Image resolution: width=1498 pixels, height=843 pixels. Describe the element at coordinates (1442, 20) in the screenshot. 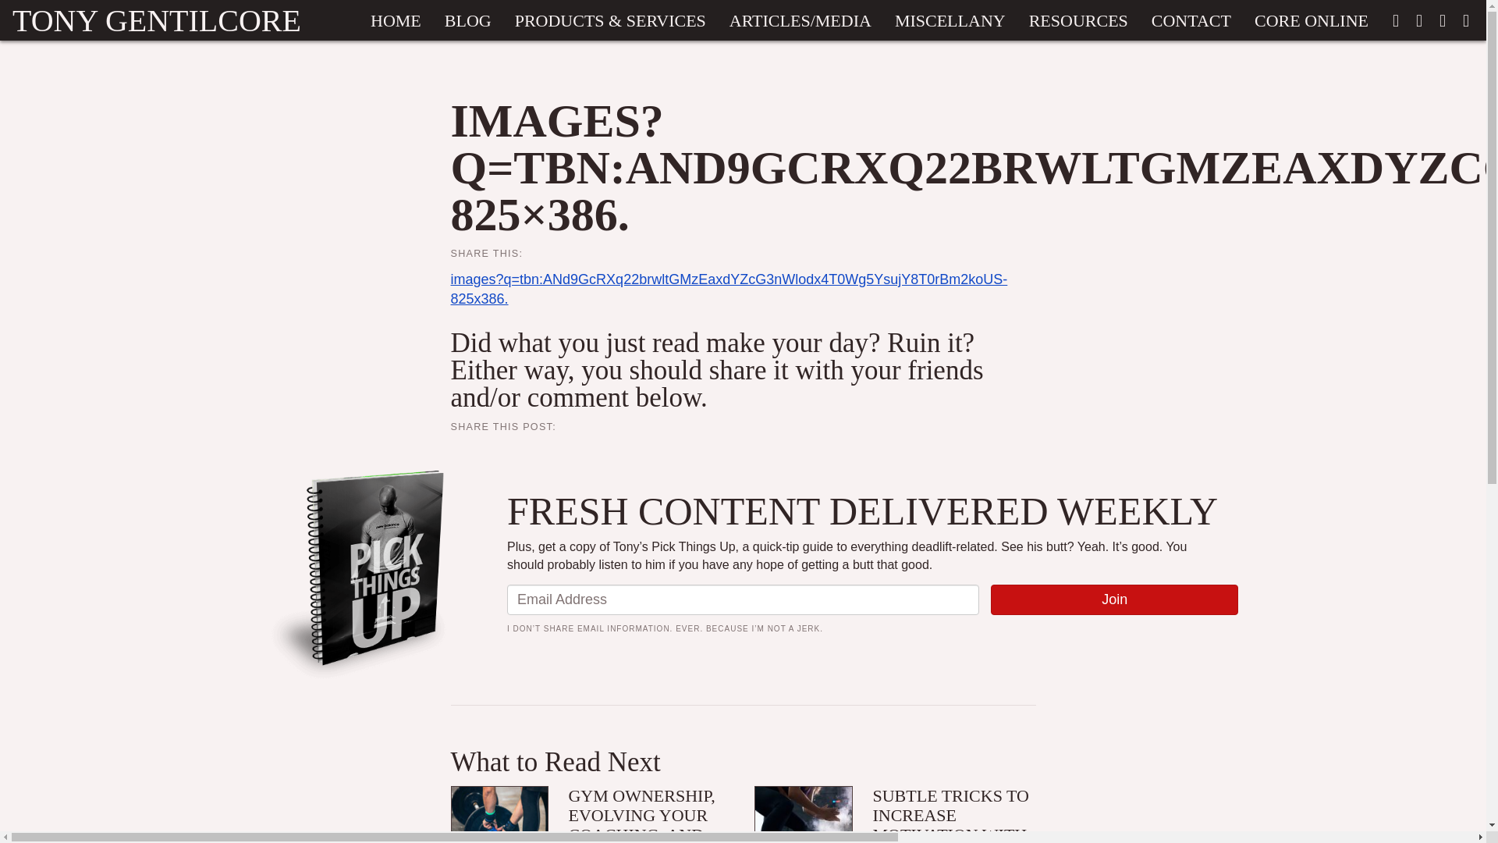

I see `Instagram` at that location.